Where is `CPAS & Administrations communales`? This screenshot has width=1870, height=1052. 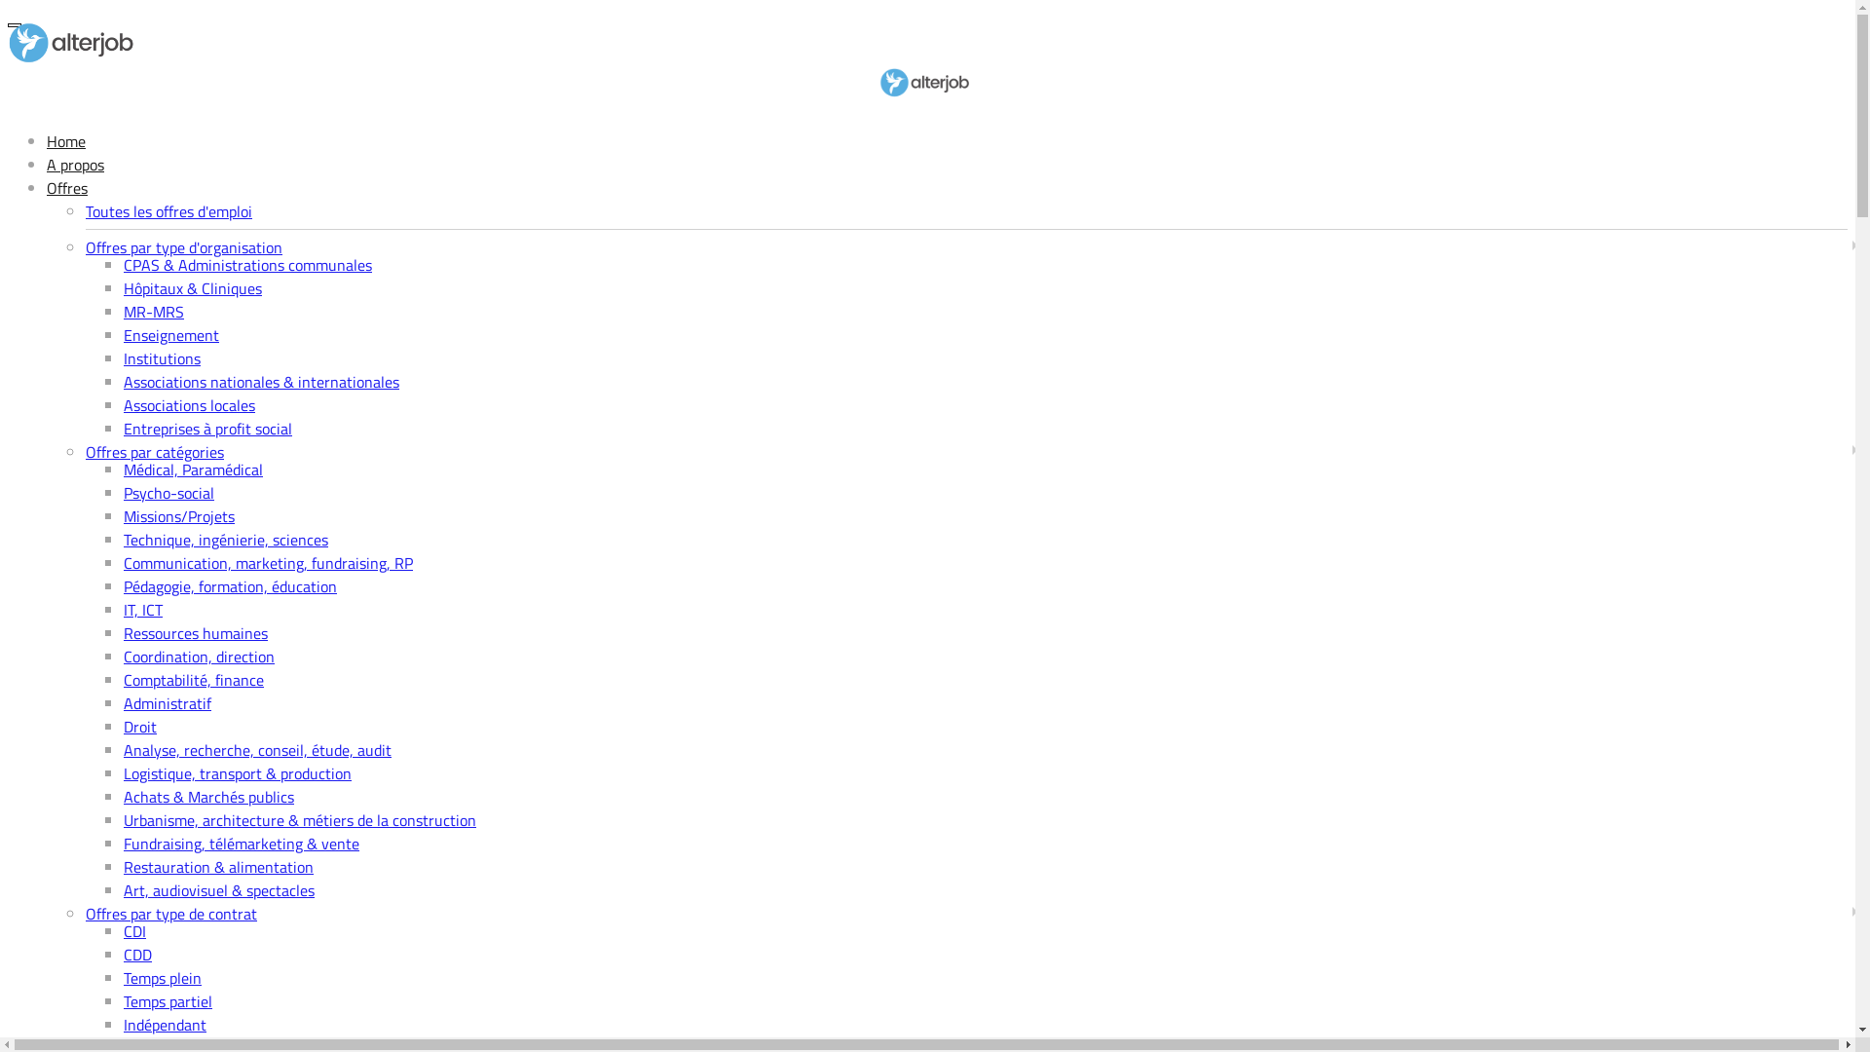
CPAS & Administrations communales is located at coordinates (247, 265).